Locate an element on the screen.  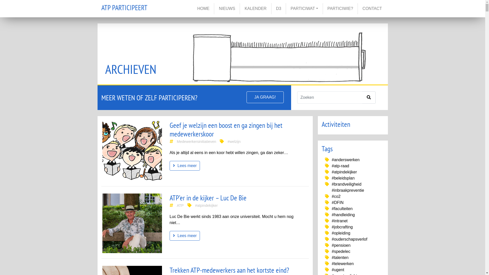
#jobcrafting is located at coordinates (342, 227).